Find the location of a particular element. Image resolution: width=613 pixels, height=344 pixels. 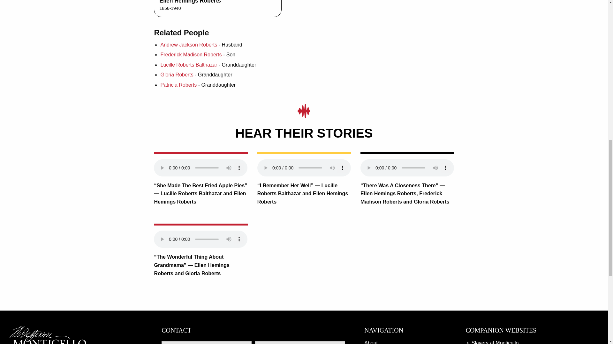

Lucille Roberts Balthazar is located at coordinates (188, 65).